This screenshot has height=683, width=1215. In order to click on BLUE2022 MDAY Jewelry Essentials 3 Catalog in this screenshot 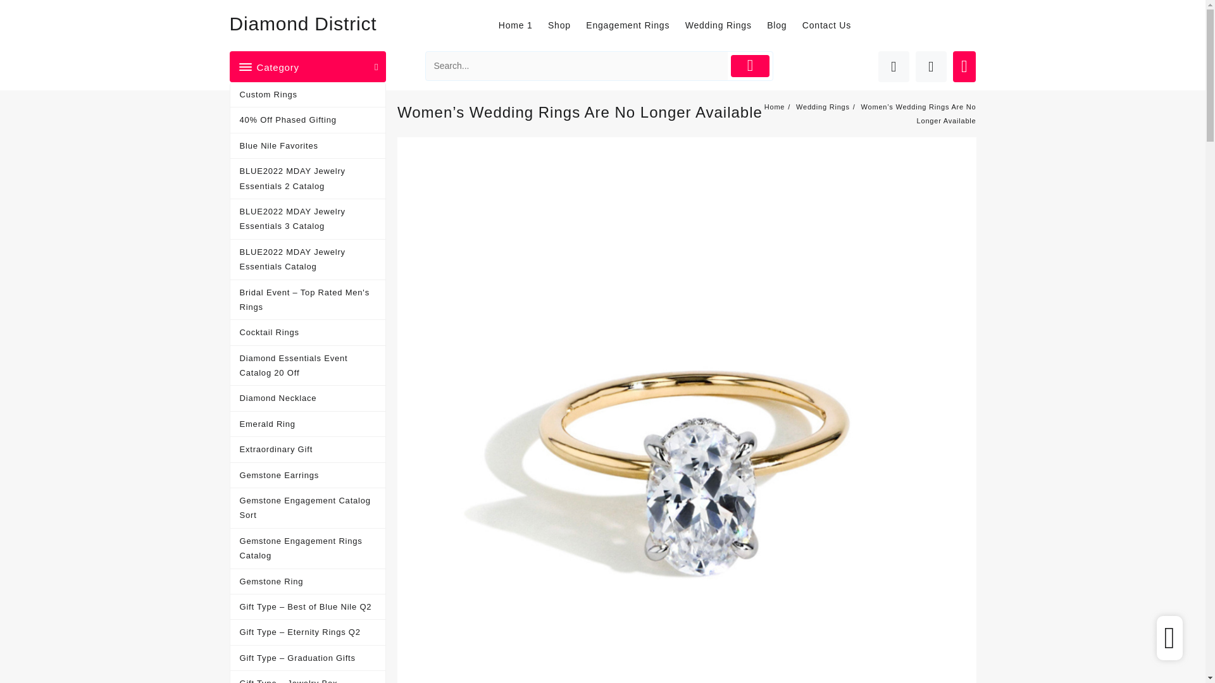, I will do `click(308, 219)`.